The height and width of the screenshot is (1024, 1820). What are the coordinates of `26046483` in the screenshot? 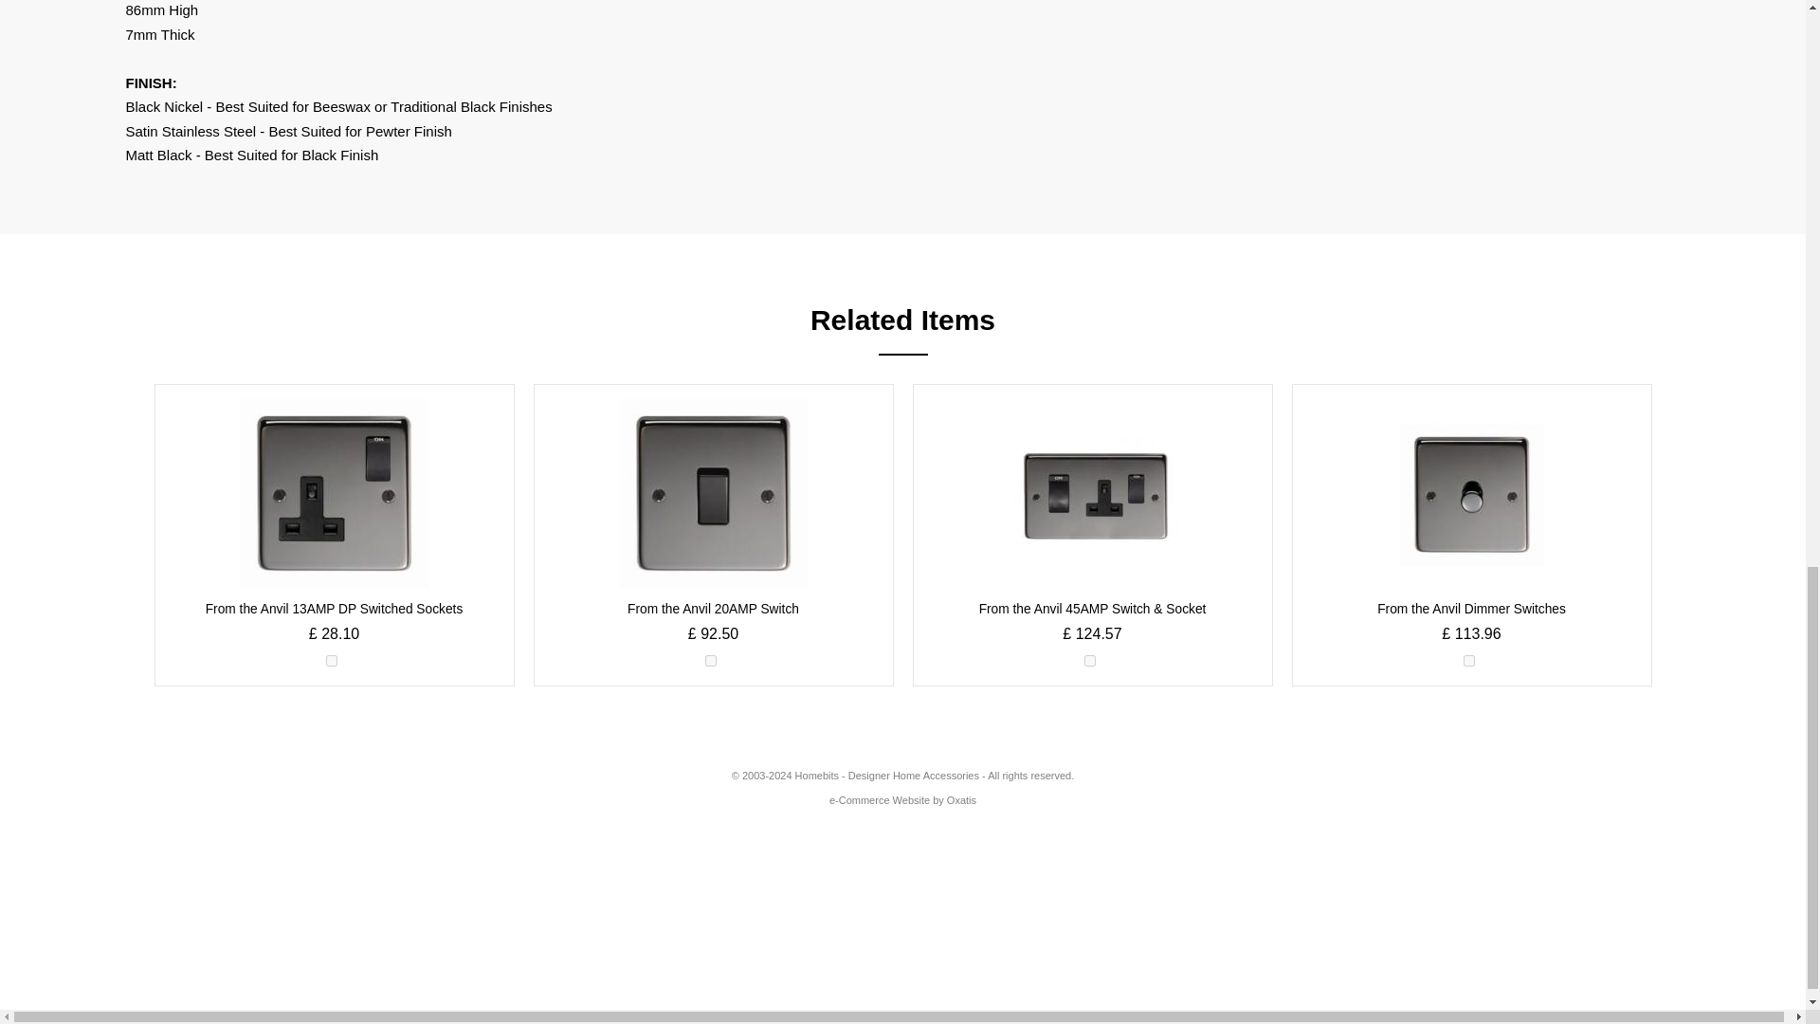 It's located at (1090, 661).